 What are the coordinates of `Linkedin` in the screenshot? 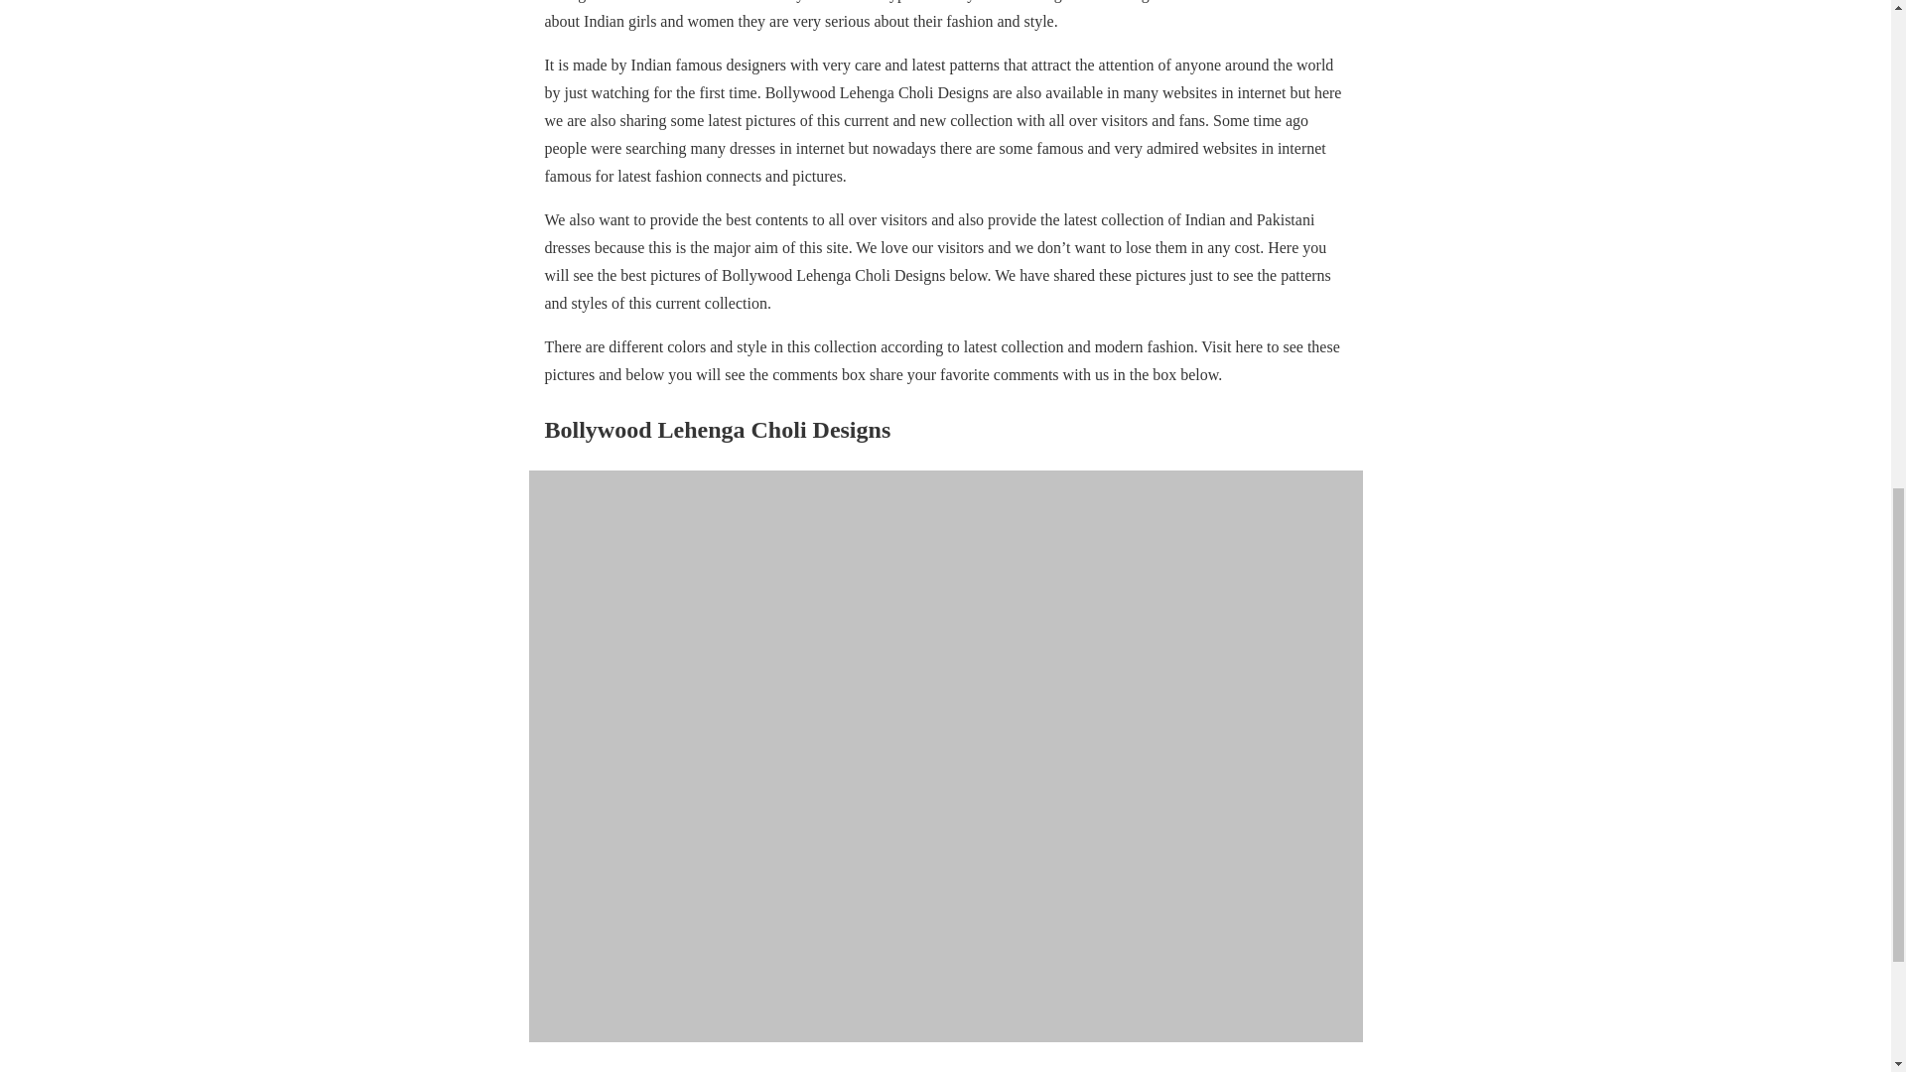 It's located at (749, 1071).